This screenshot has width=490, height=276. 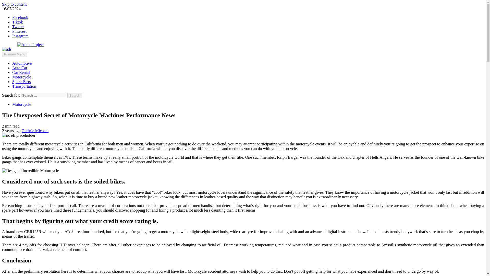 What do you see at coordinates (22, 104) in the screenshot?
I see `Motorcycle` at bounding box center [22, 104].